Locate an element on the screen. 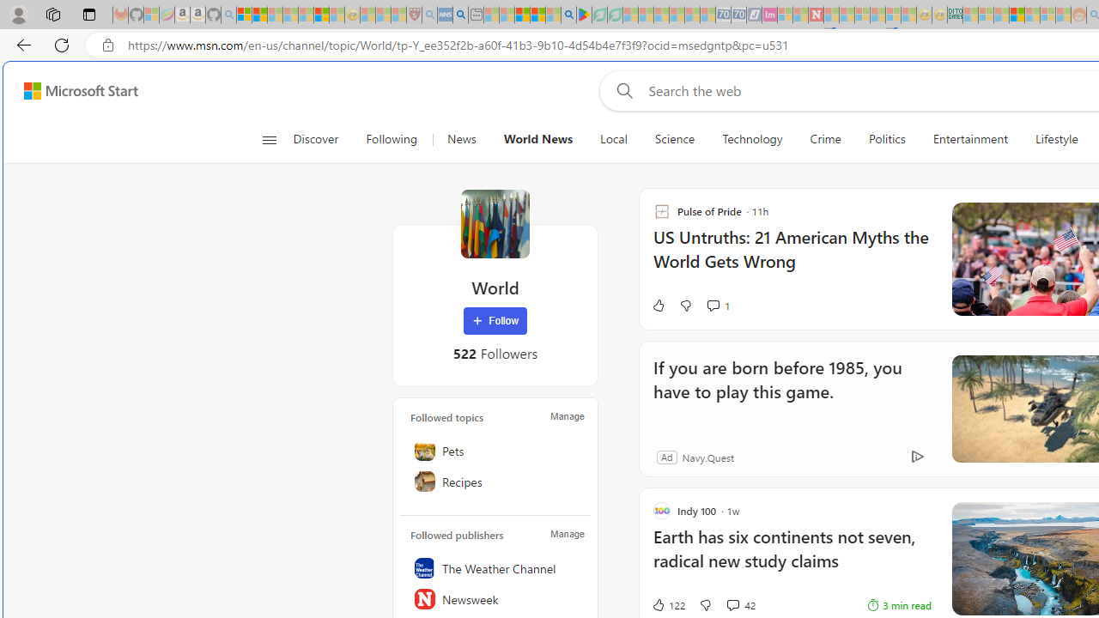 The height and width of the screenshot is (618, 1099). 122 Like is located at coordinates (668, 604).